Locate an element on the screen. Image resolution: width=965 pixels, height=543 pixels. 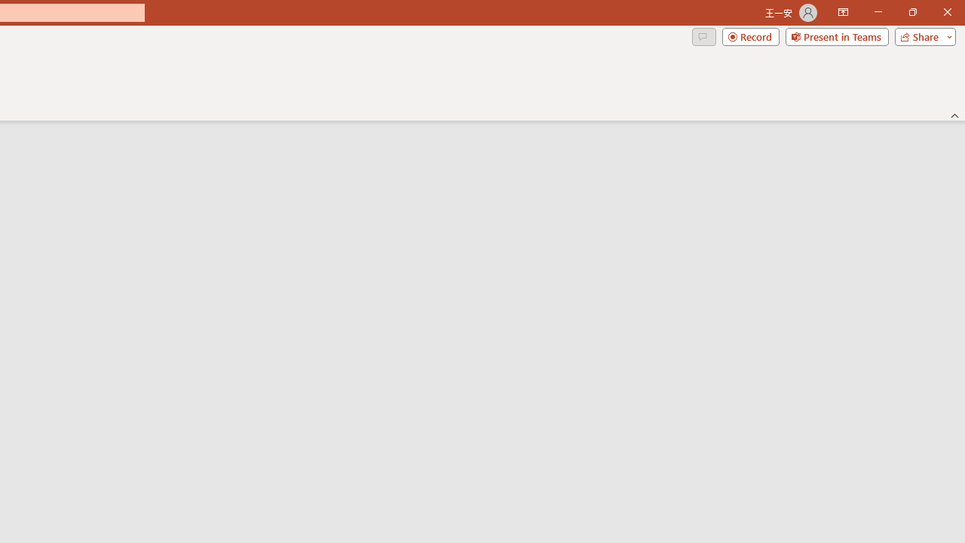
Minimize is located at coordinates (878, 12).